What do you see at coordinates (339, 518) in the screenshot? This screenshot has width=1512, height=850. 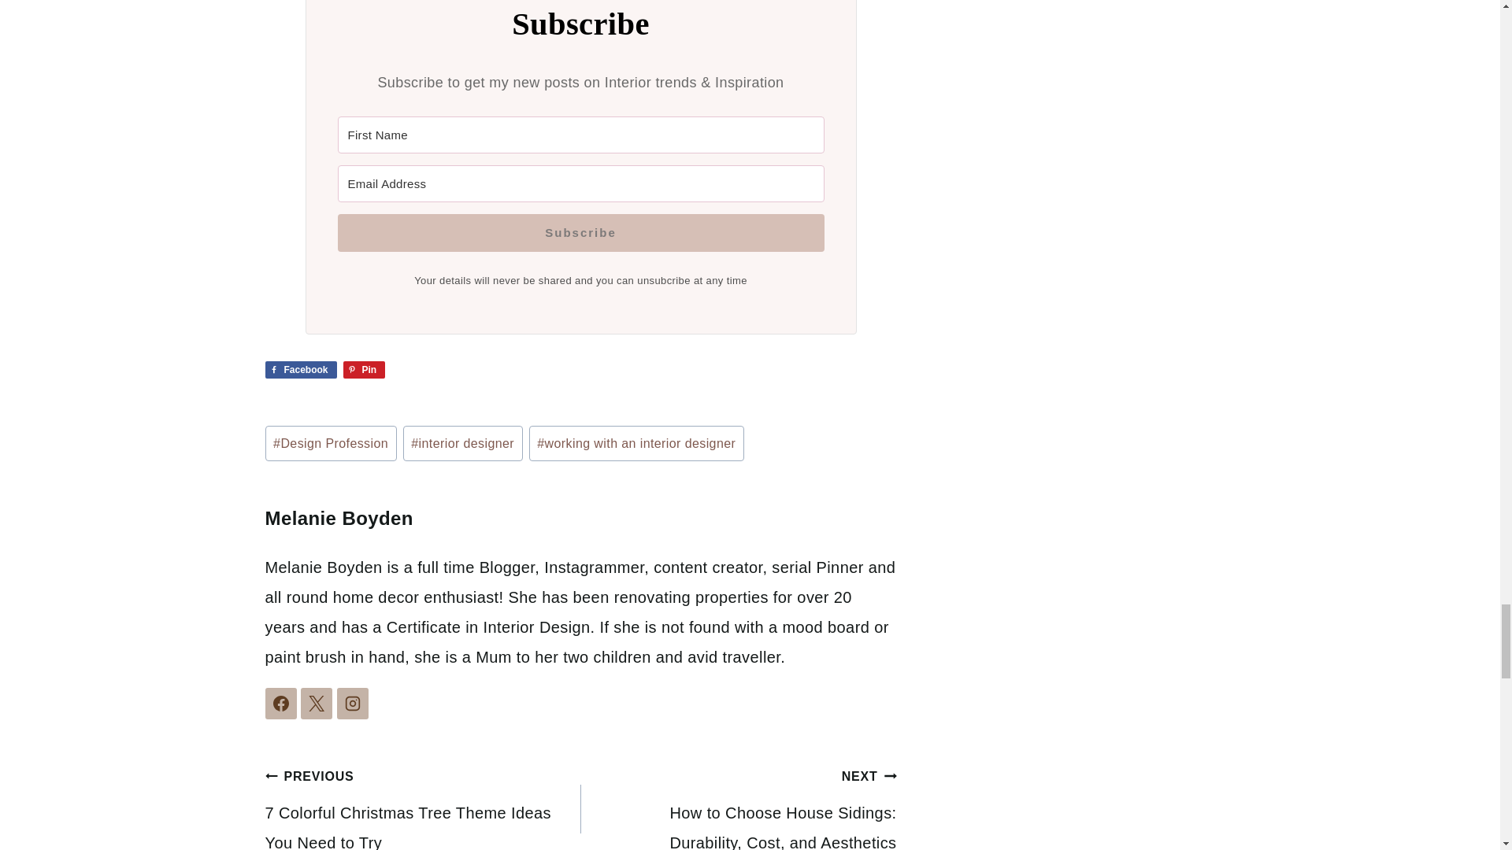 I see `Posts by Melanie Boyden` at bounding box center [339, 518].